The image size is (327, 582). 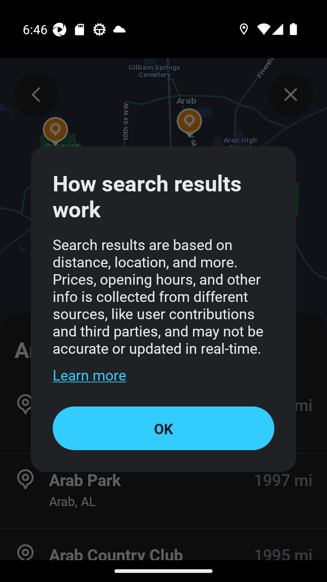 What do you see at coordinates (89, 375) in the screenshot?
I see `Learn more` at bounding box center [89, 375].